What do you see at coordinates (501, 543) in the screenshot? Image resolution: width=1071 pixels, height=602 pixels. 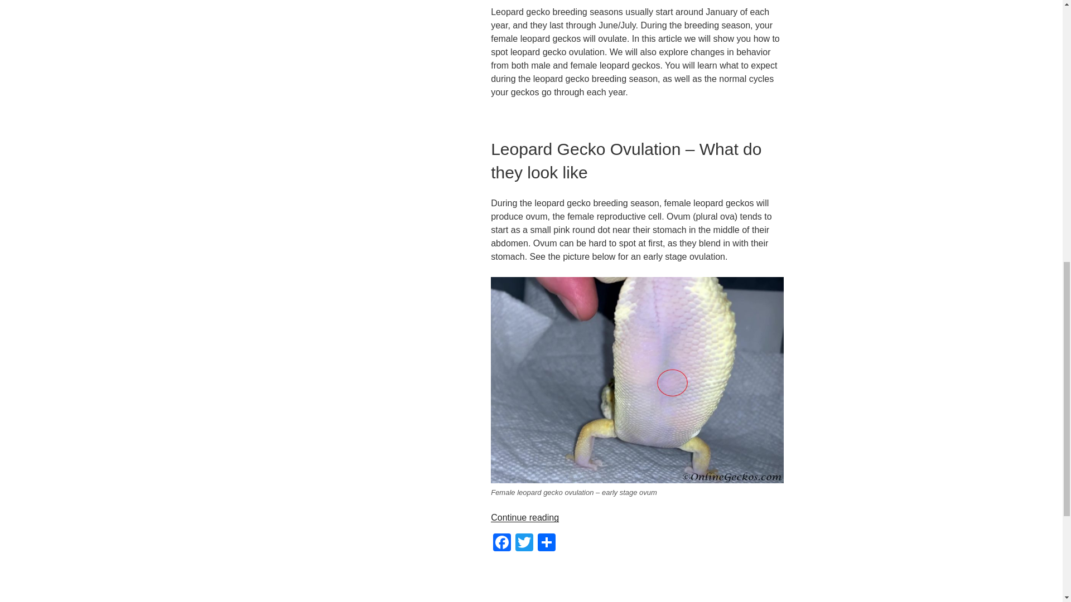 I see `Facebook` at bounding box center [501, 543].